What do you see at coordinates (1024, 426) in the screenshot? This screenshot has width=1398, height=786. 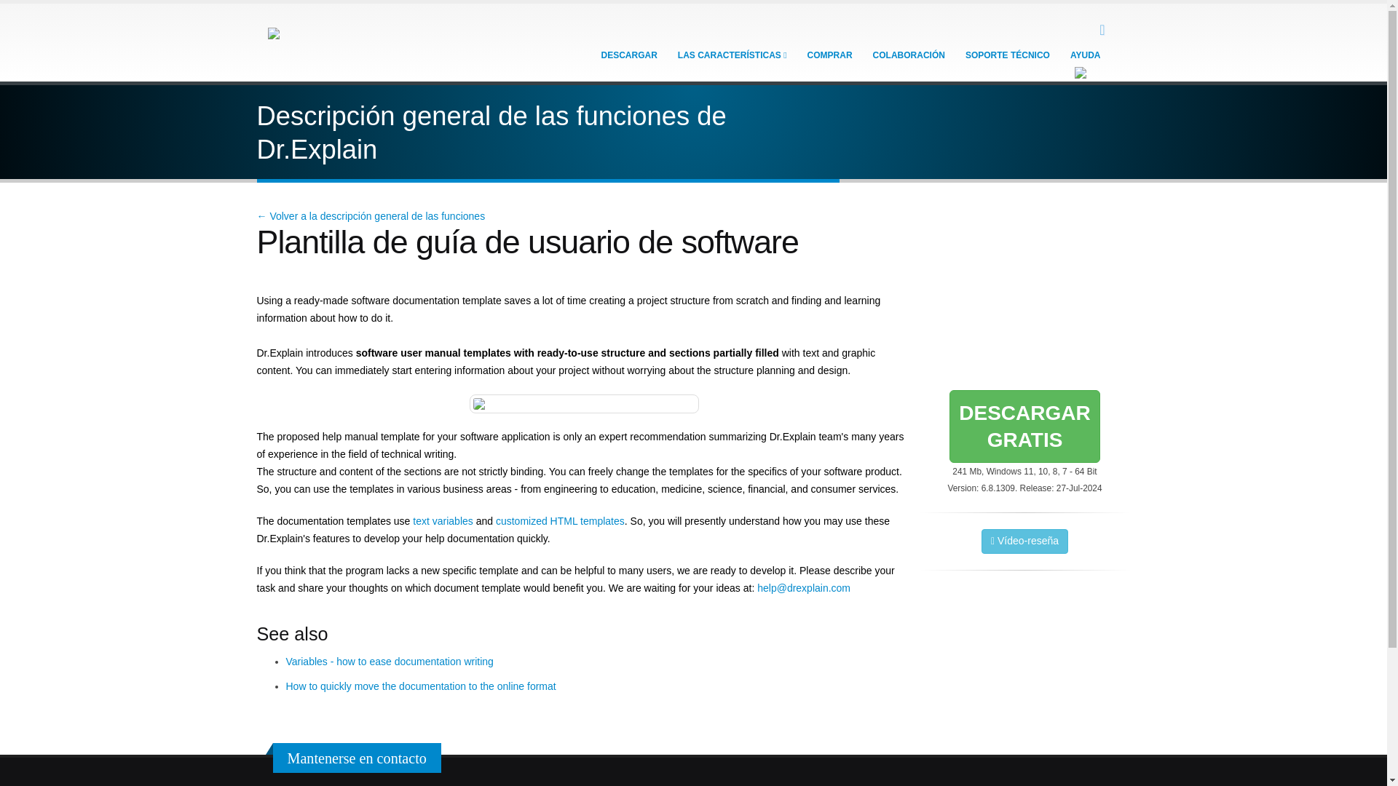 I see `COMPRAR` at bounding box center [1024, 426].